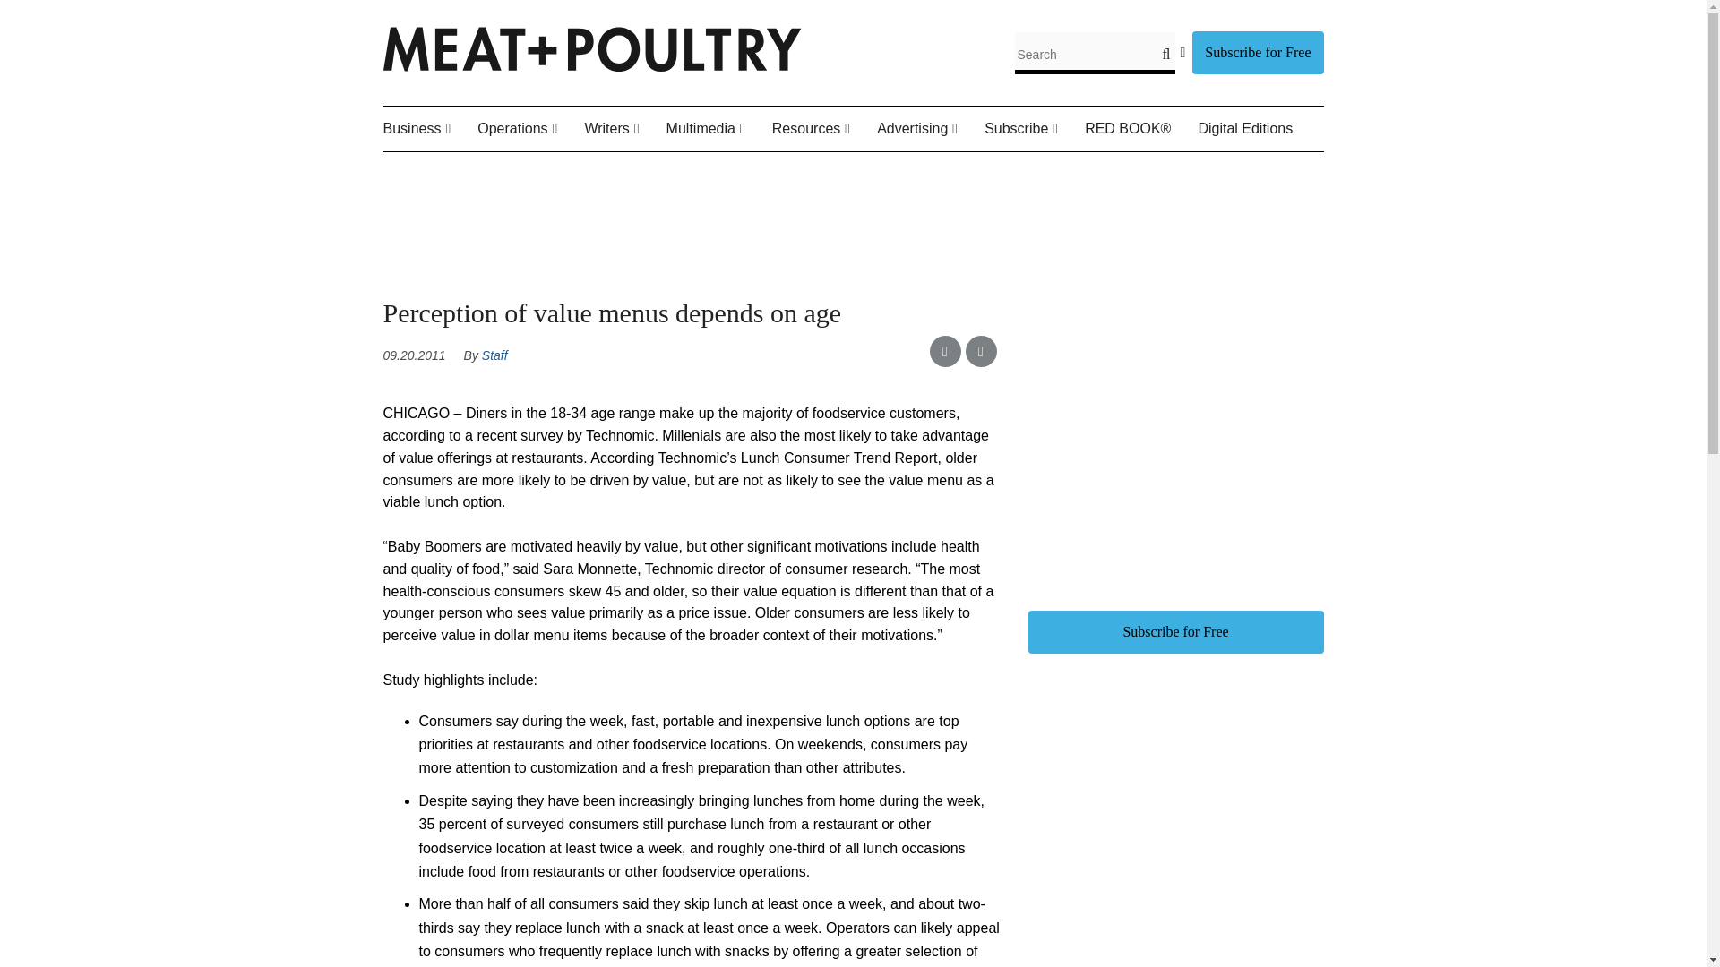  What do you see at coordinates (696, 171) in the screenshot?
I see `Steve Kay` at bounding box center [696, 171].